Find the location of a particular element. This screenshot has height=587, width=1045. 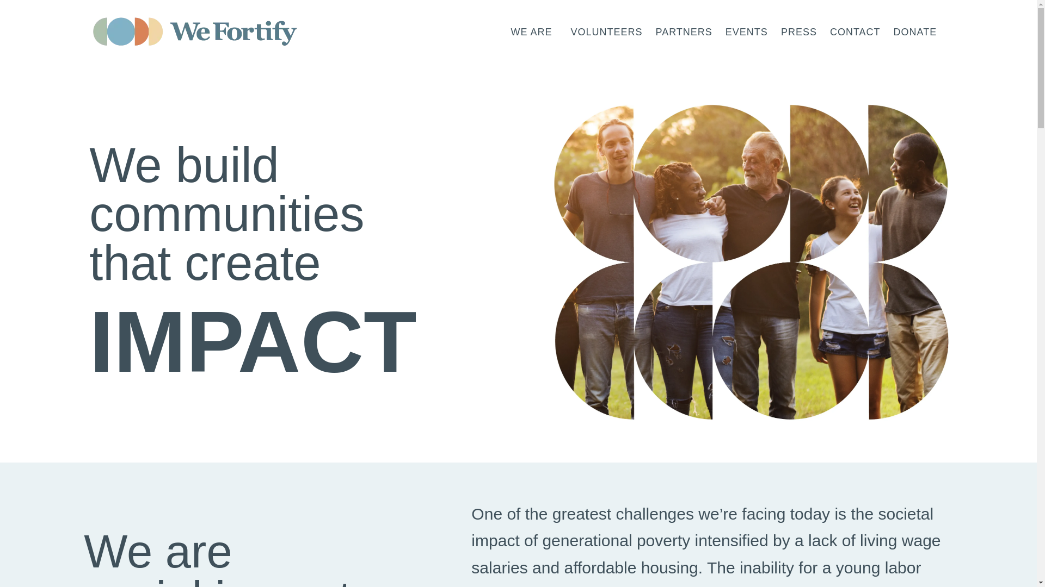

PRESS is located at coordinates (798, 32).